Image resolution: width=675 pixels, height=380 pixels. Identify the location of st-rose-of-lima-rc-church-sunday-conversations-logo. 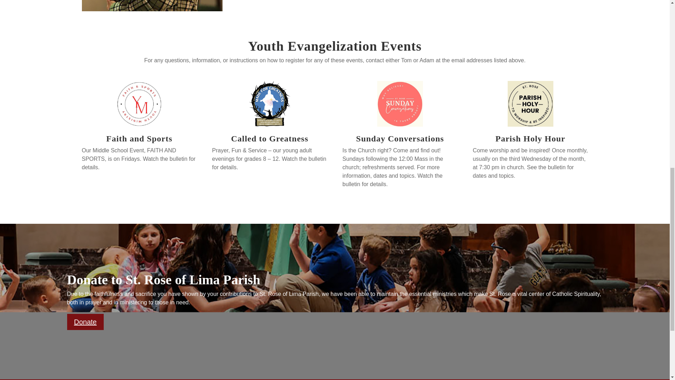
(400, 103).